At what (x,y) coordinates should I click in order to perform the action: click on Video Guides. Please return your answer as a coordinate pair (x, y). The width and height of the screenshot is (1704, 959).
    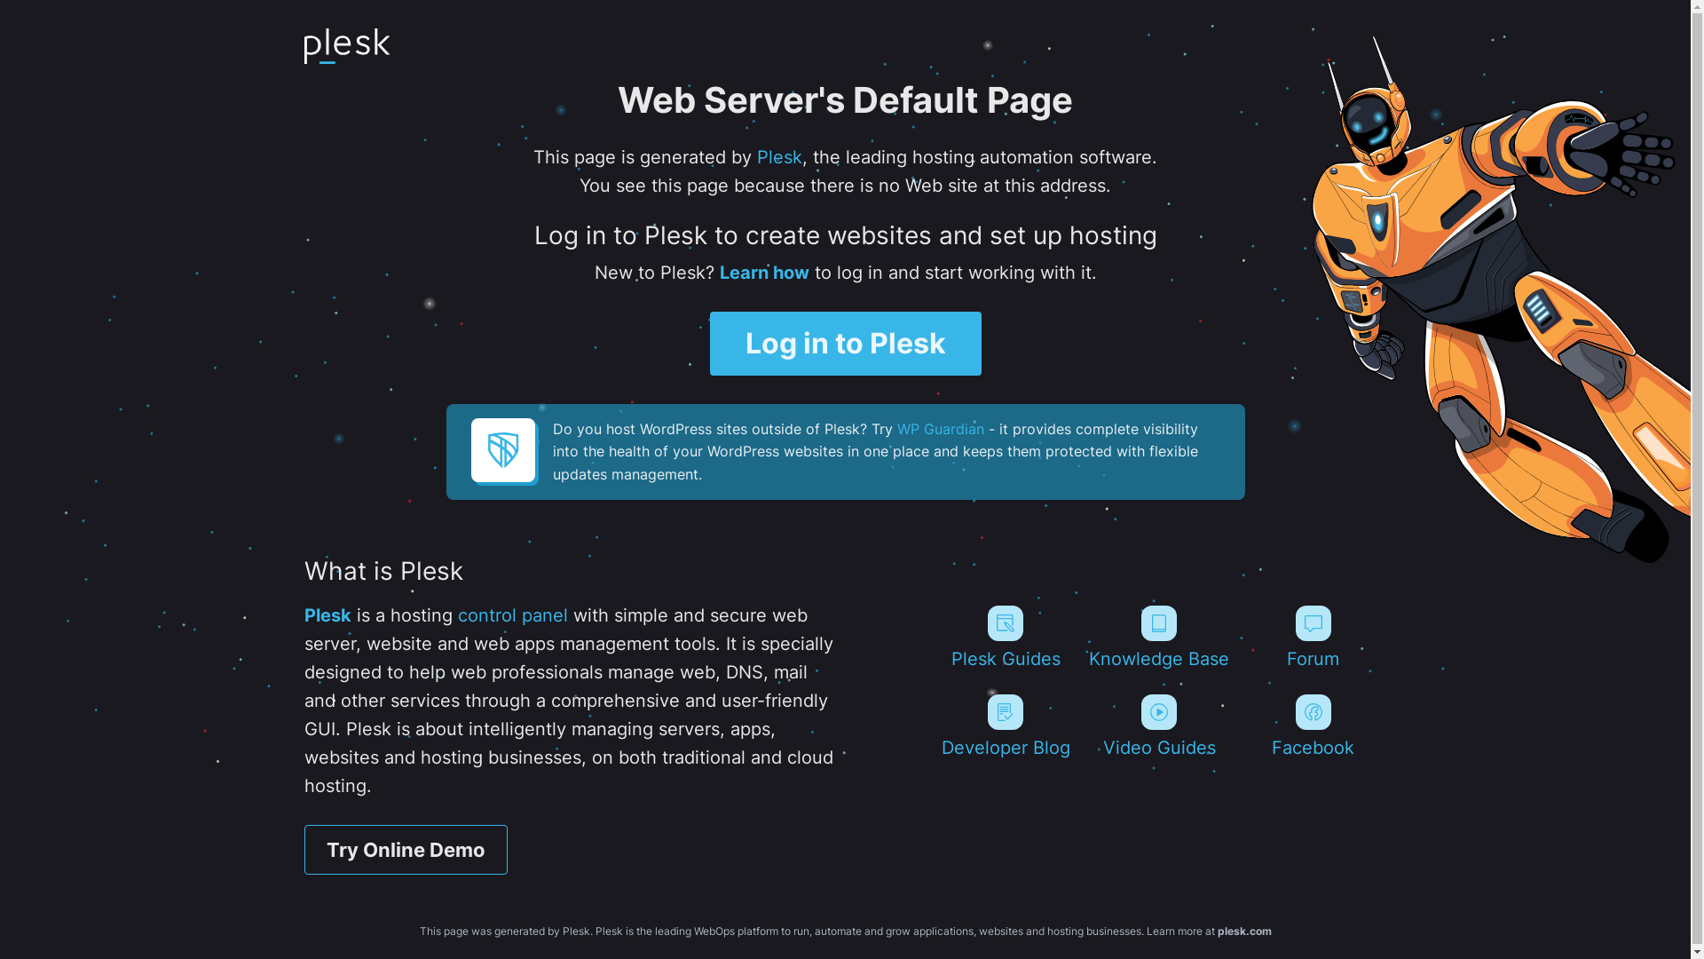
    Looking at the image, I should click on (1159, 726).